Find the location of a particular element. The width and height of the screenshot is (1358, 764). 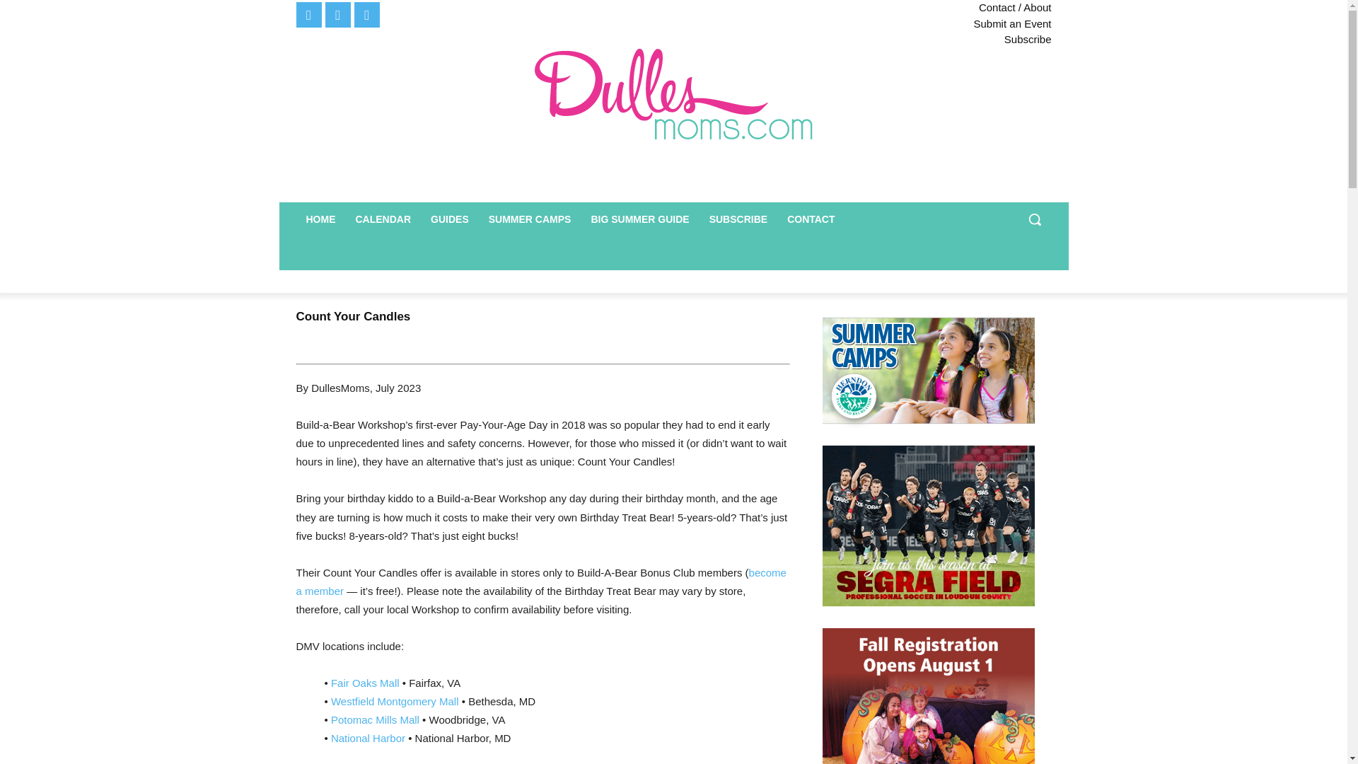

Subscribe is located at coordinates (870, 40).